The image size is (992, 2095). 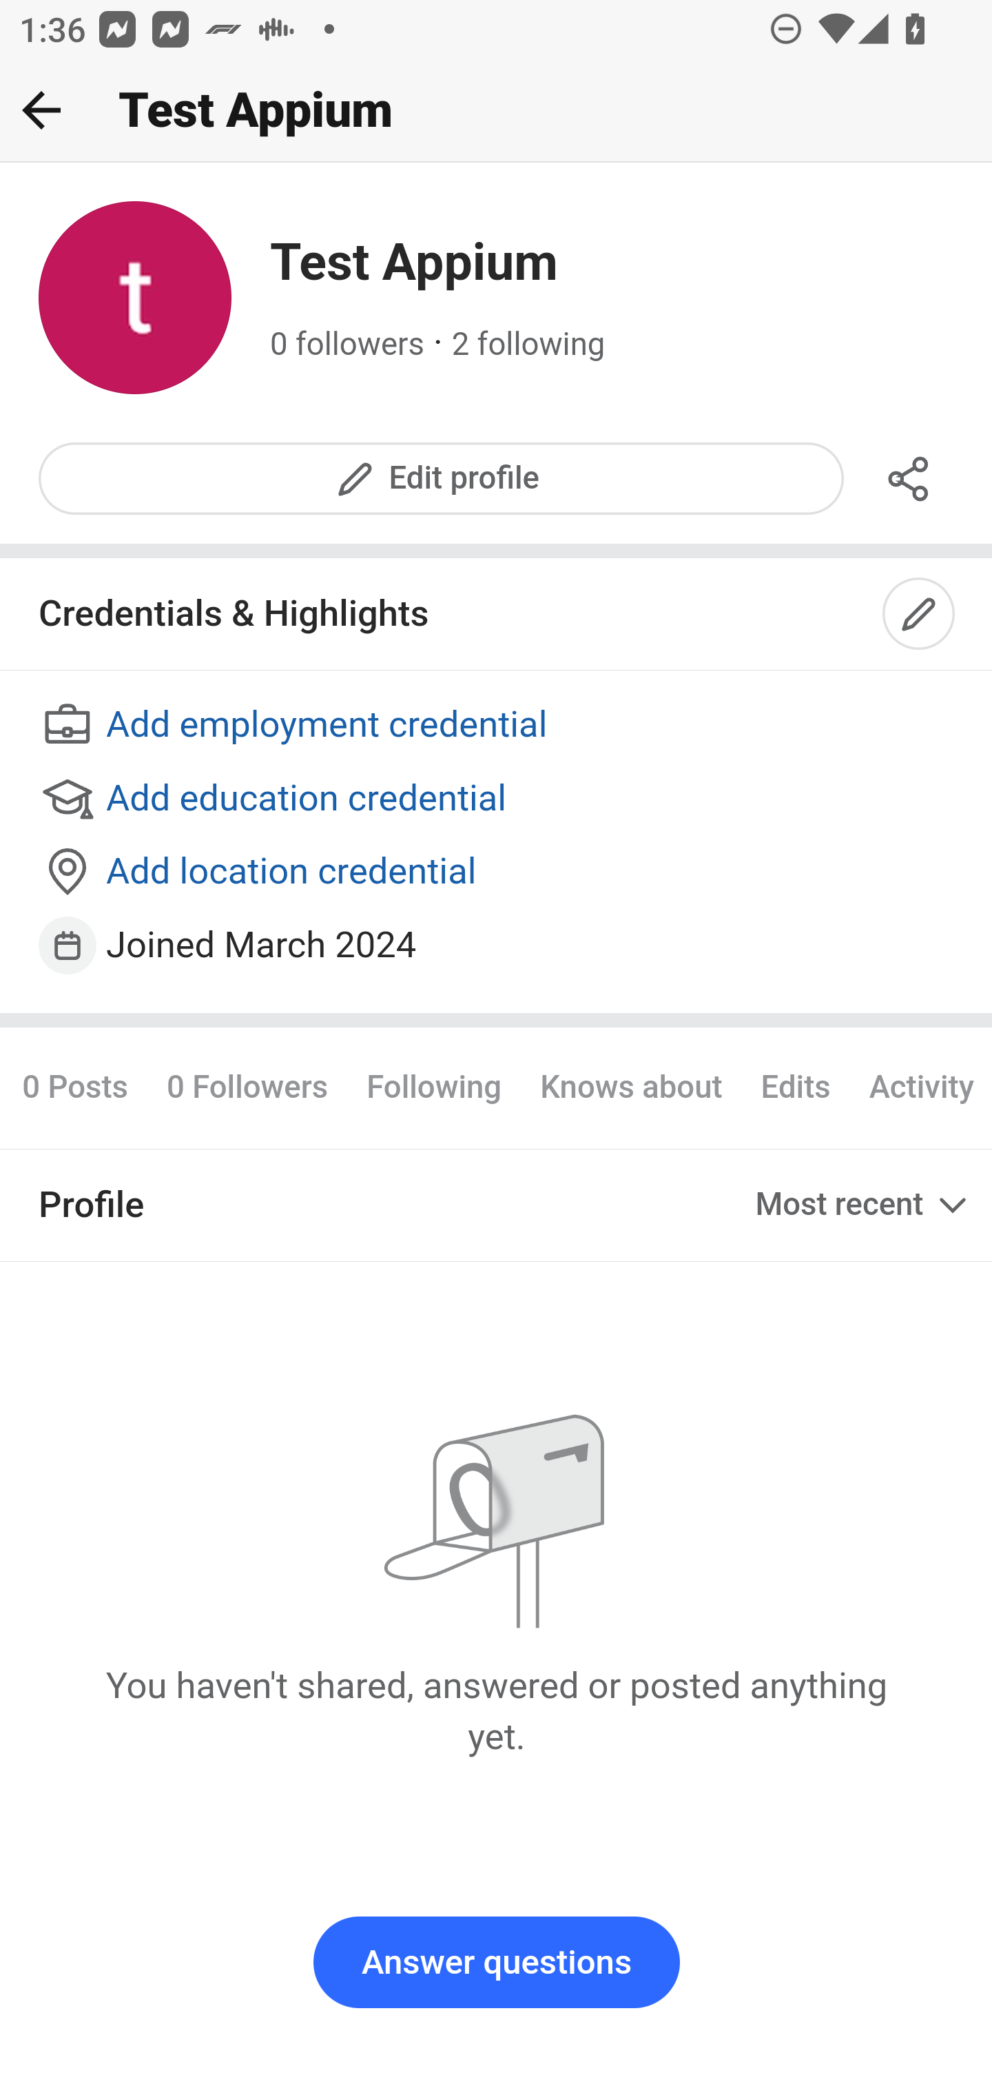 I want to click on Add education credential, so click(x=497, y=799).